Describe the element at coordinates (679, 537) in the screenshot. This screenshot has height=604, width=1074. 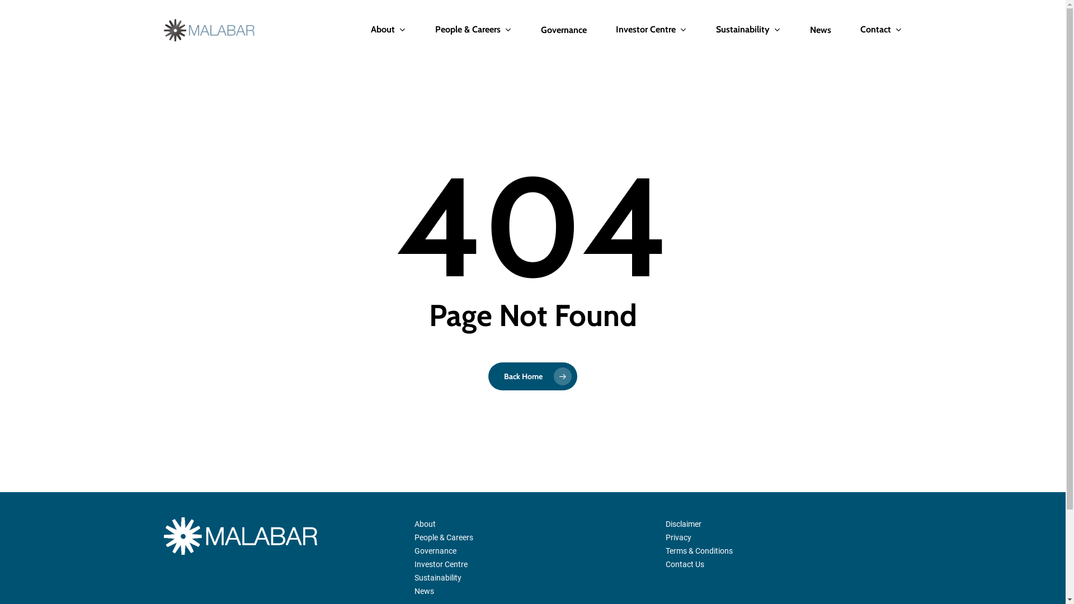
I see `Privacy` at that location.